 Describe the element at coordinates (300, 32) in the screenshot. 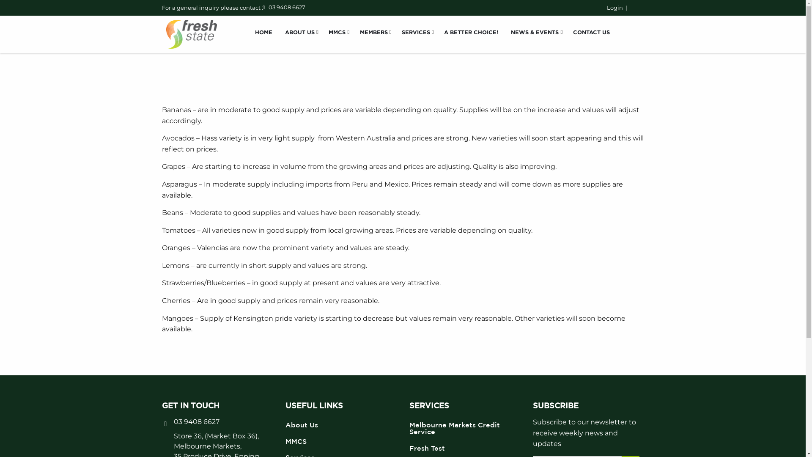

I see `ABOUT US` at that location.